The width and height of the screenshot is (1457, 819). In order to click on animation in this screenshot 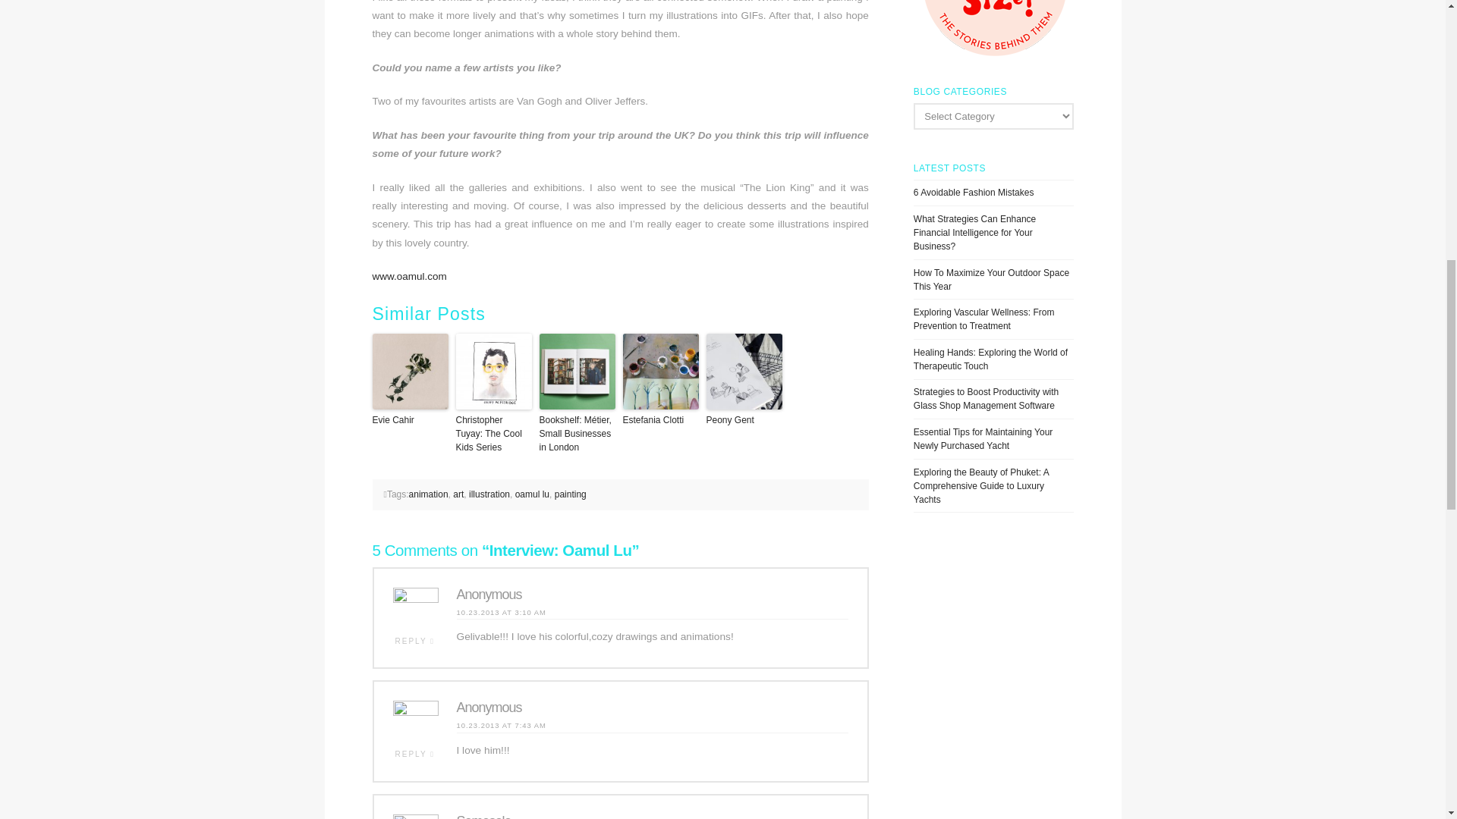, I will do `click(429, 494)`.